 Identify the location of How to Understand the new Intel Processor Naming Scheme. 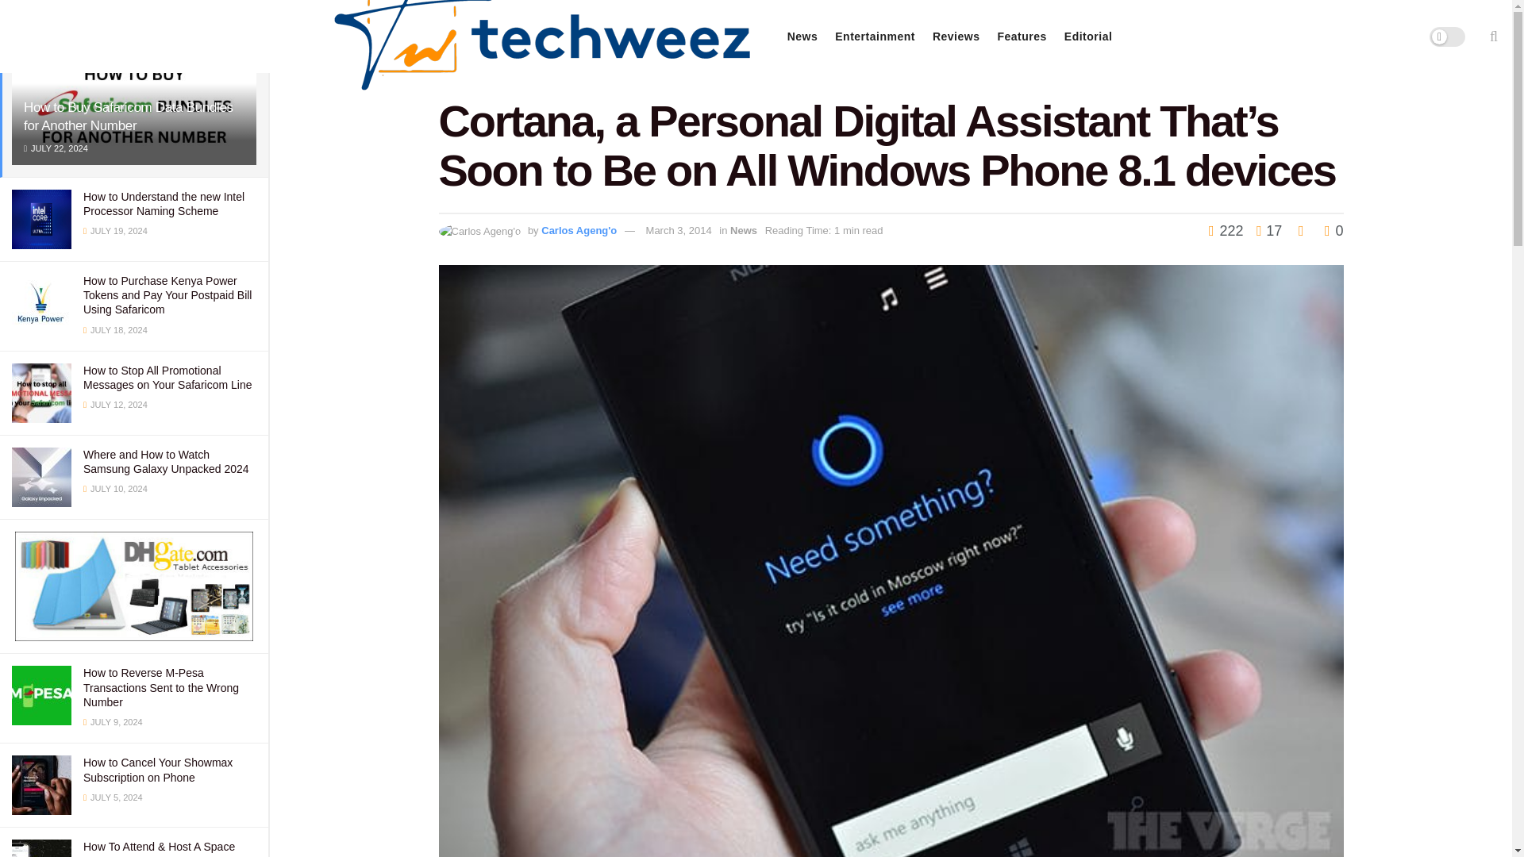
(164, 203).